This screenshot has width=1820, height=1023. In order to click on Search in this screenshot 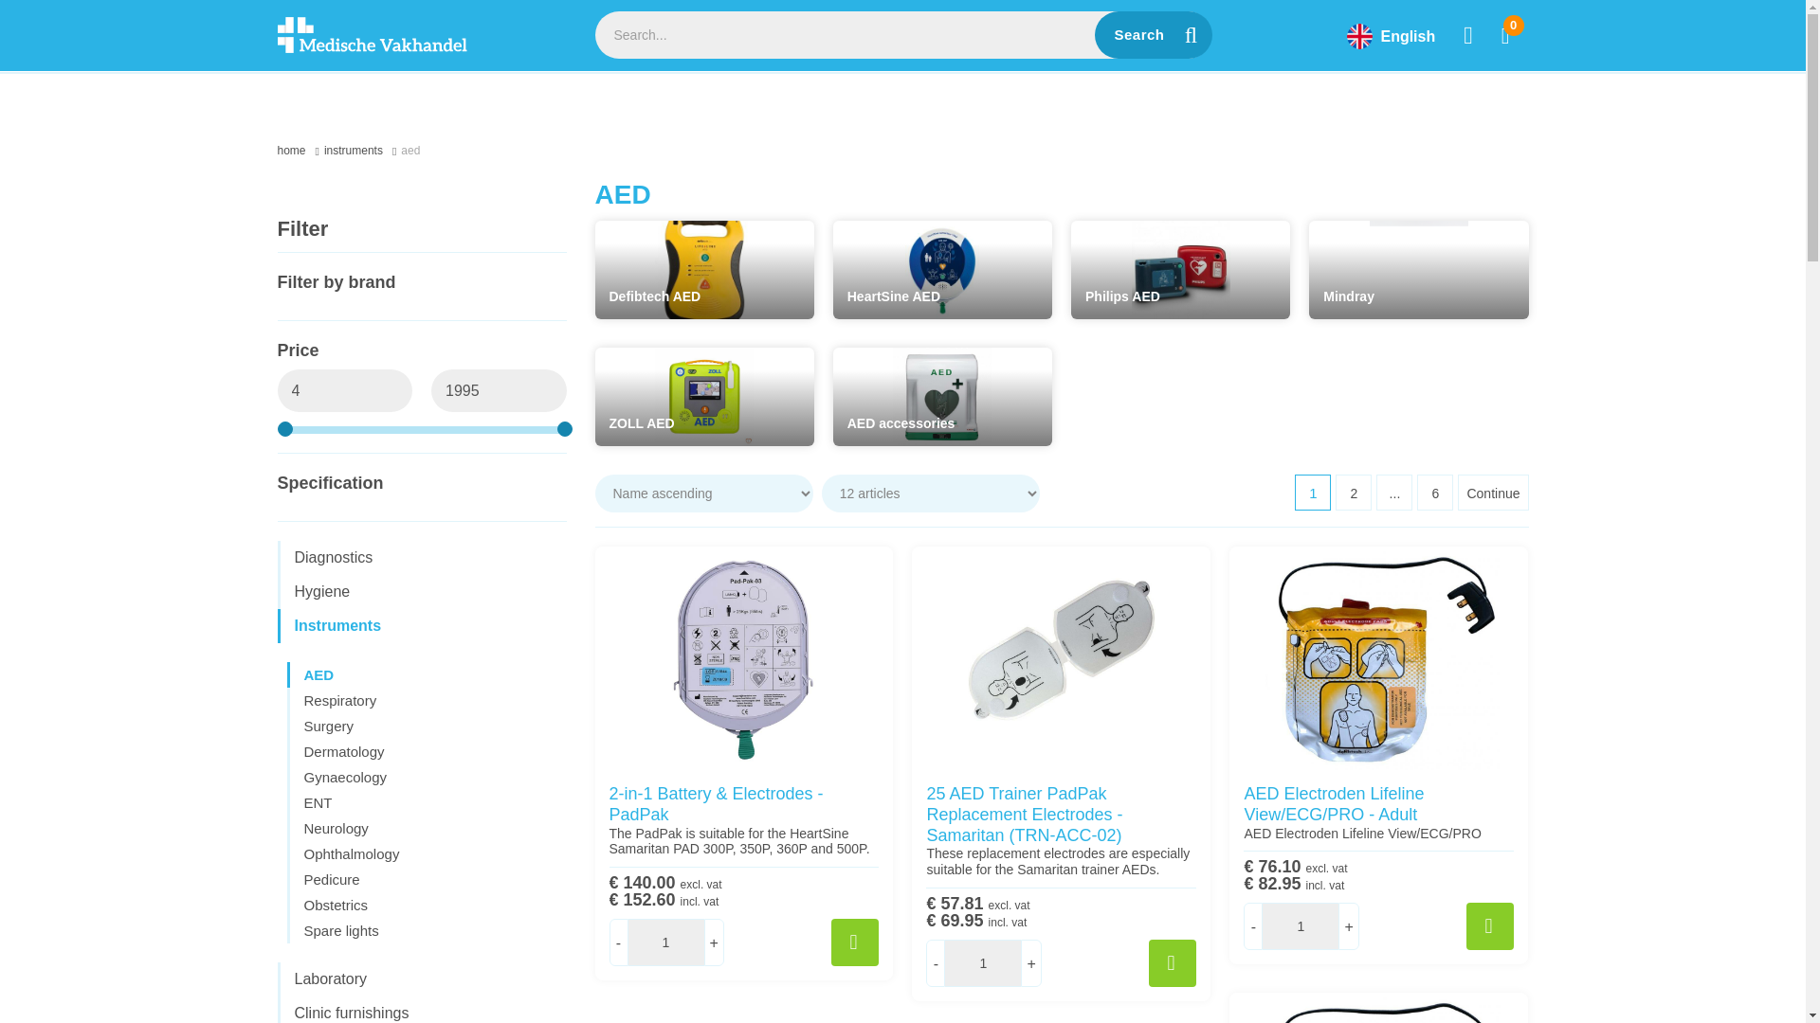, I will do `click(1153, 34)`.